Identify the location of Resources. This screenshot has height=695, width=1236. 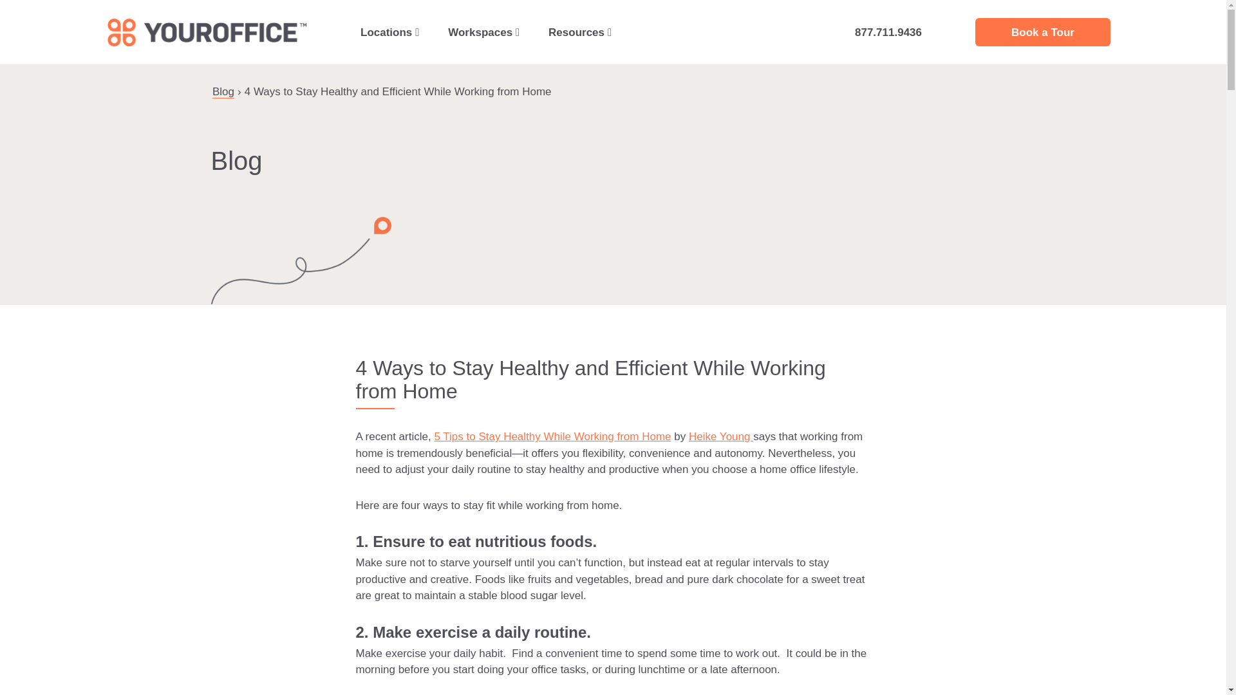
(579, 32).